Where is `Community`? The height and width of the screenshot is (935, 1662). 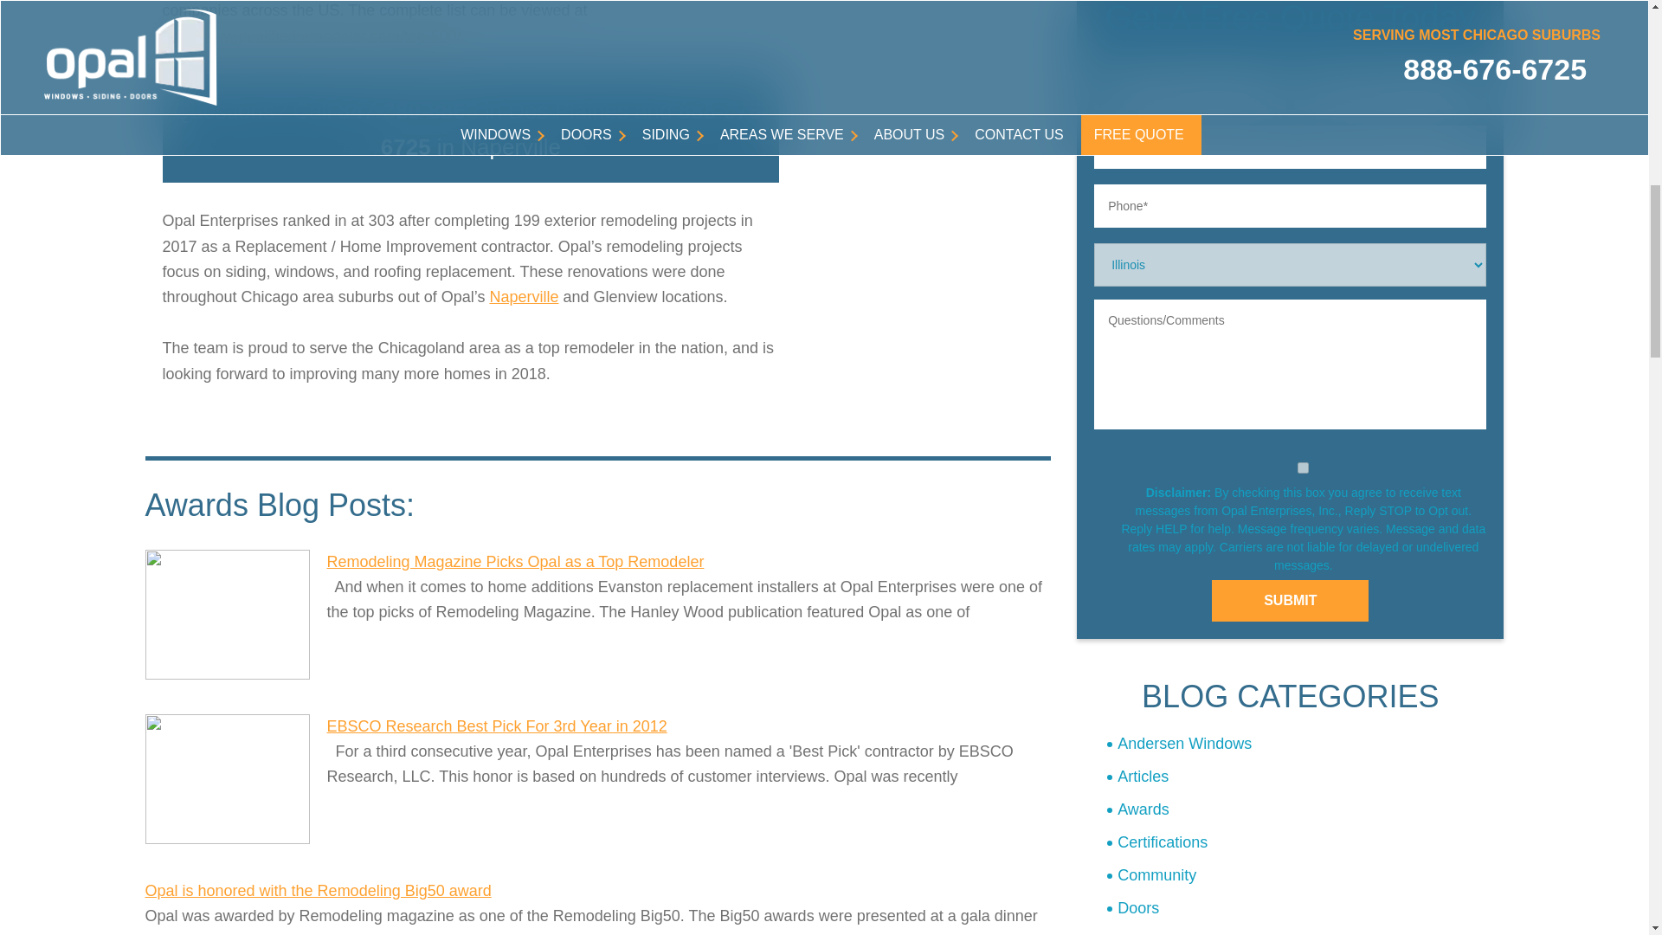
Community is located at coordinates (1305, 875).